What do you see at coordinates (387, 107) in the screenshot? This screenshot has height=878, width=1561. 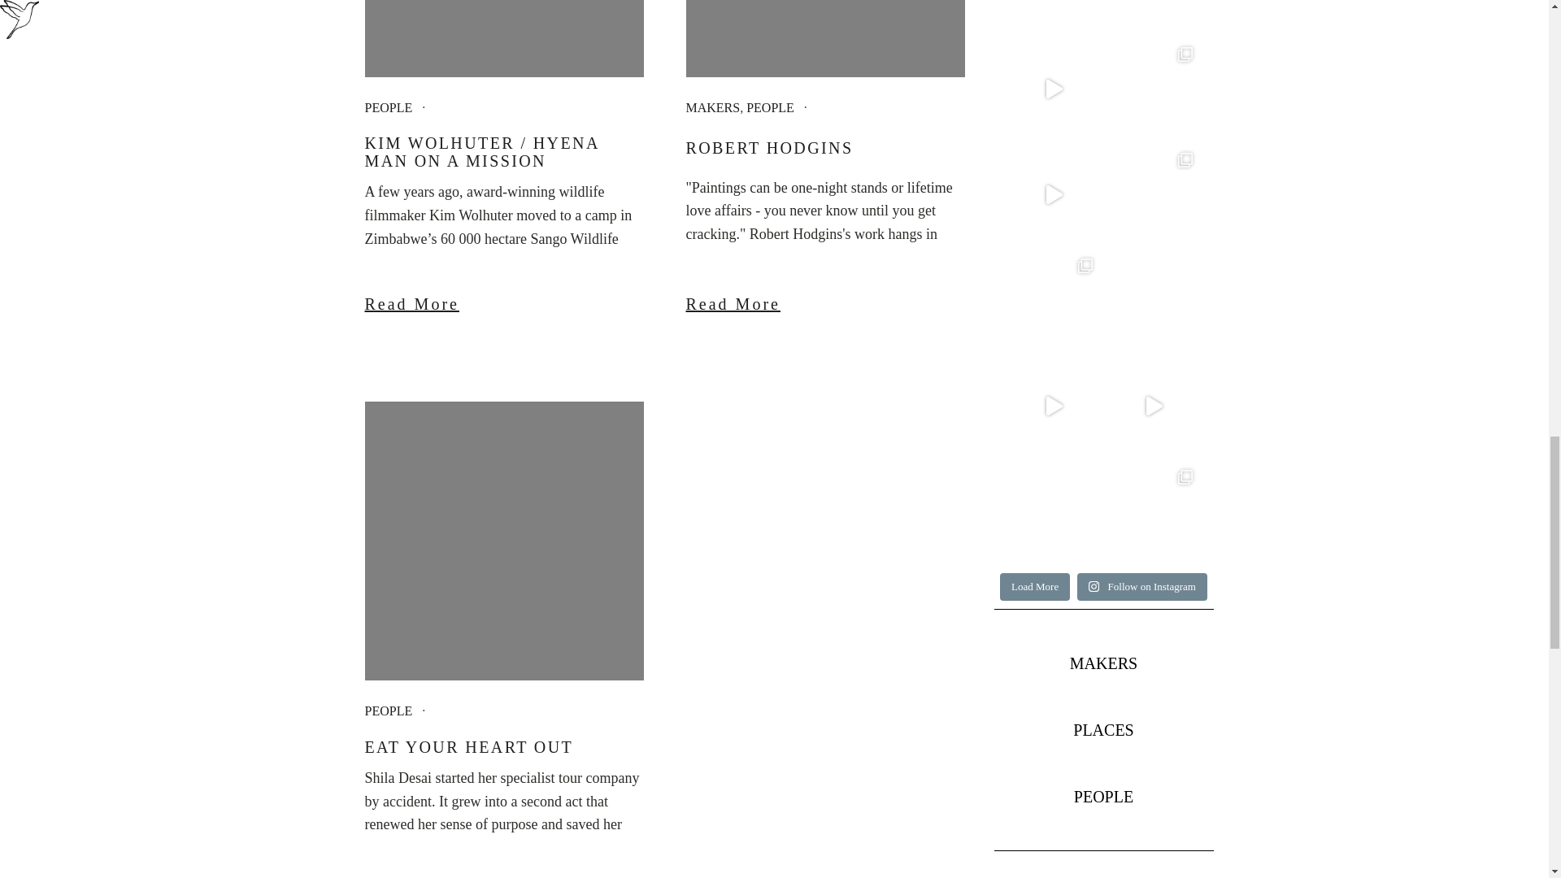 I see `PEOPLE` at bounding box center [387, 107].